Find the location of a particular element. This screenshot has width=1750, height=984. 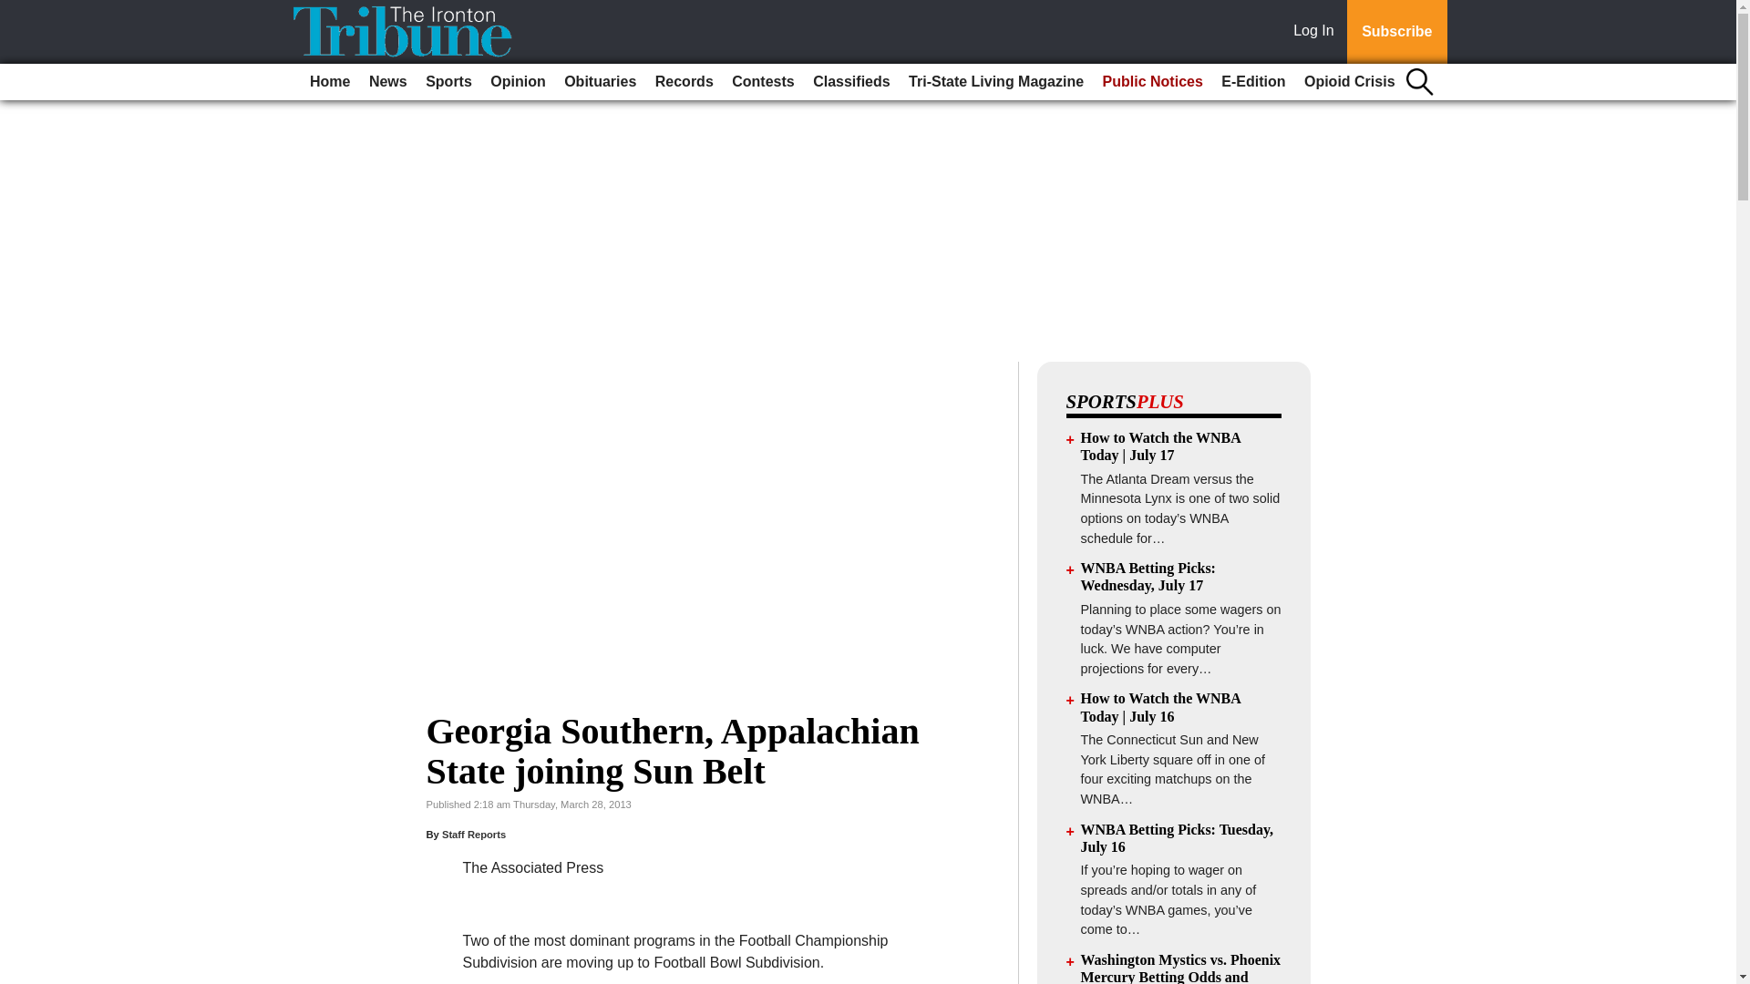

Staff Reports is located at coordinates (474, 835).